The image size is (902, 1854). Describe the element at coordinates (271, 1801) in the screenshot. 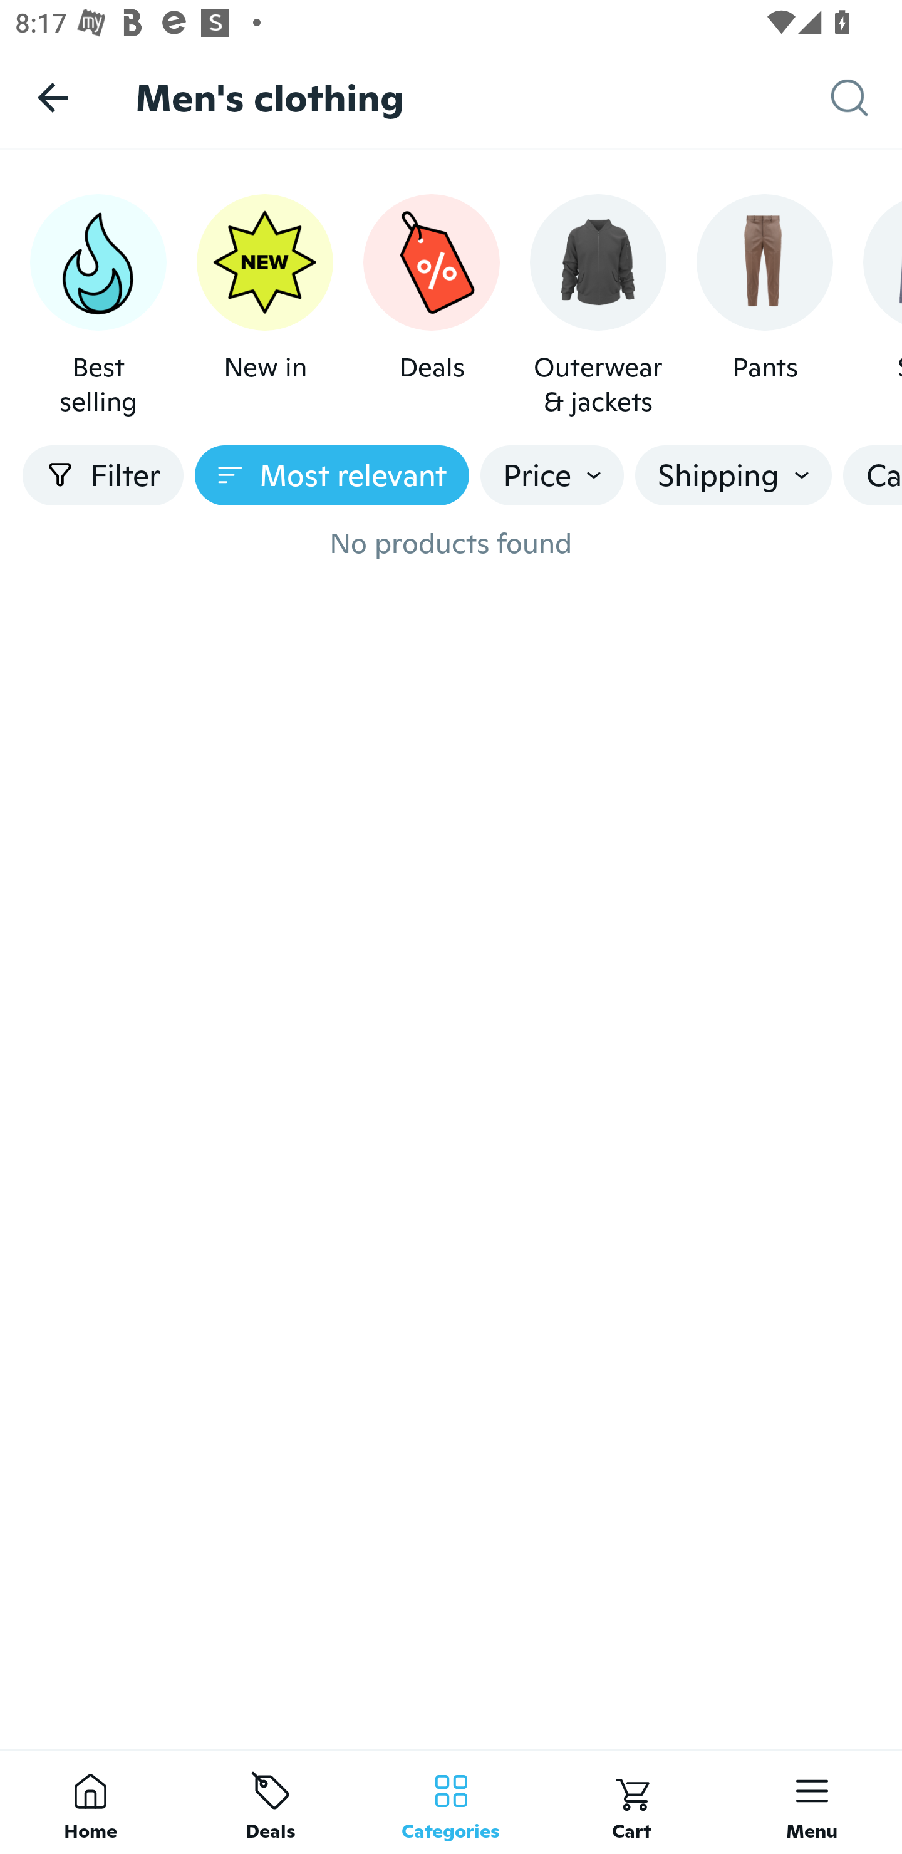

I see `Deals` at that location.